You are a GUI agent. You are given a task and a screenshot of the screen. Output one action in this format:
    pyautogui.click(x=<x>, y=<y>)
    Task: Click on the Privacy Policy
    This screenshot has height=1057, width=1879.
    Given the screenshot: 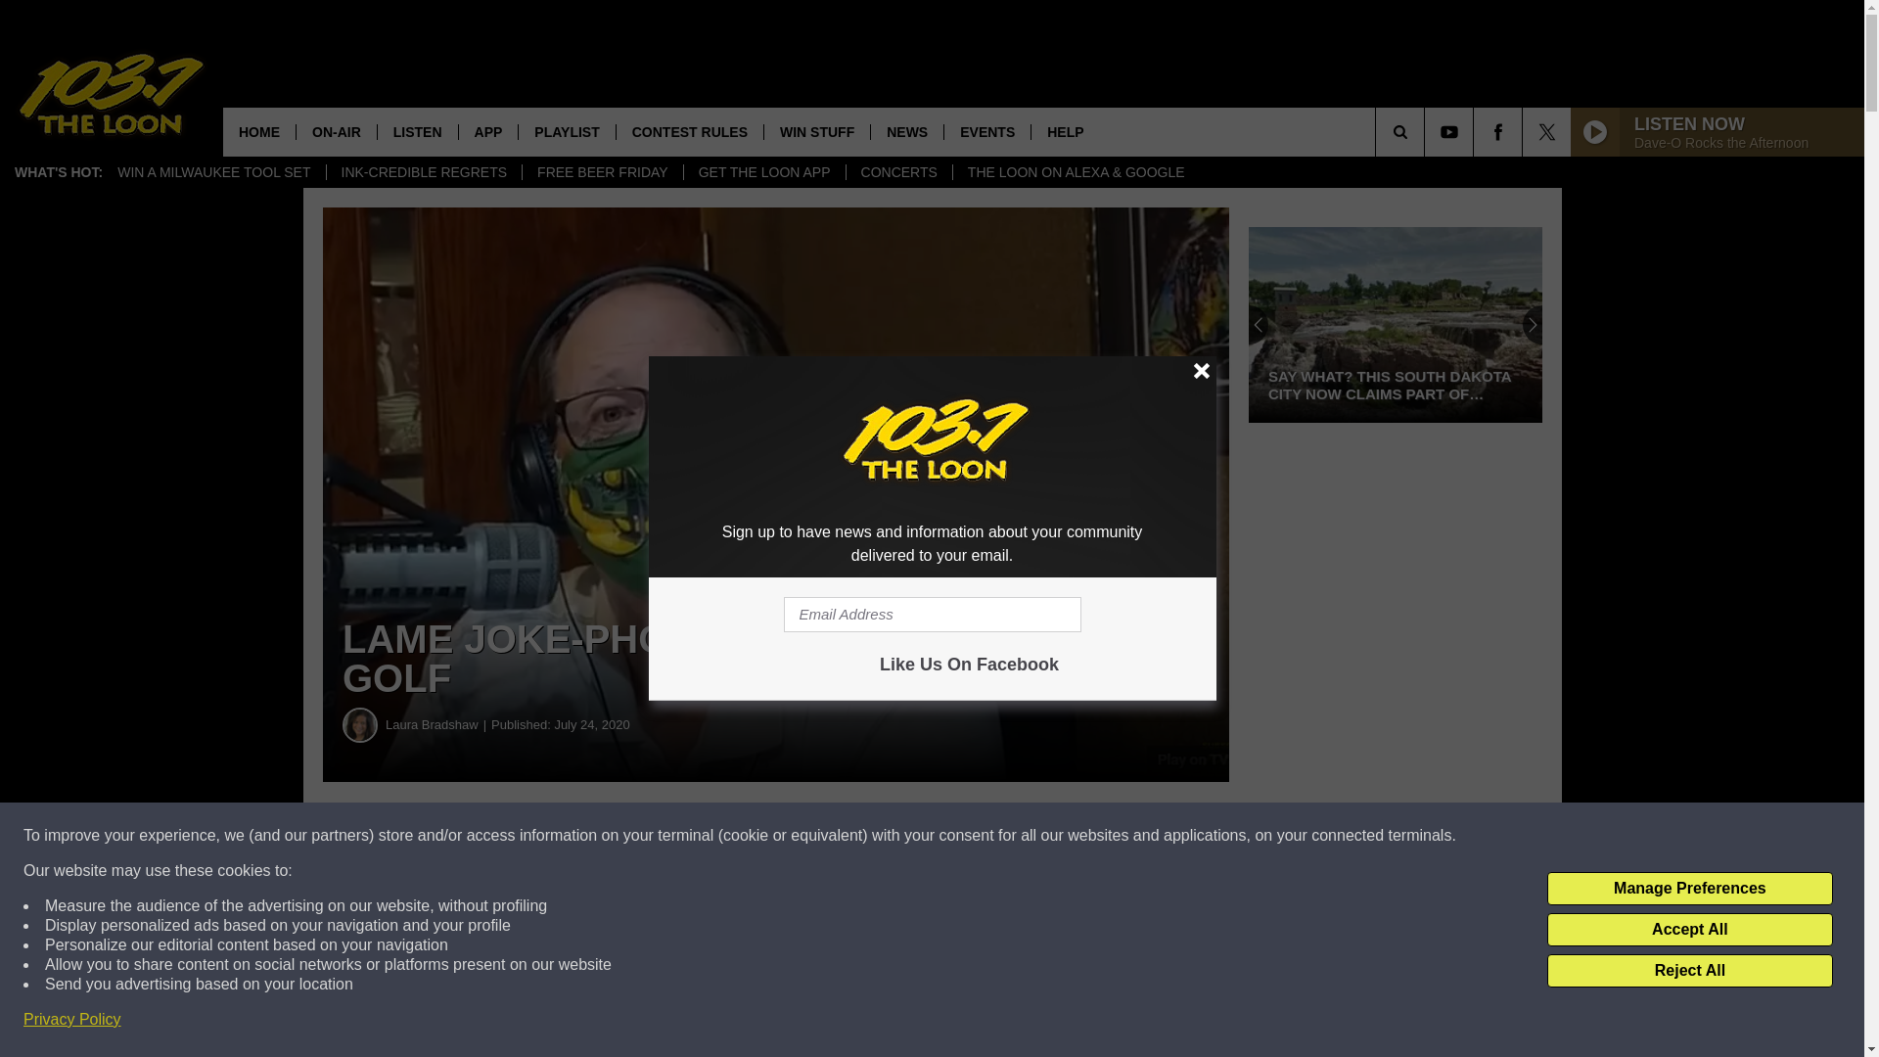 What is the action you would take?
    pyautogui.click(x=72, y=1020)
    